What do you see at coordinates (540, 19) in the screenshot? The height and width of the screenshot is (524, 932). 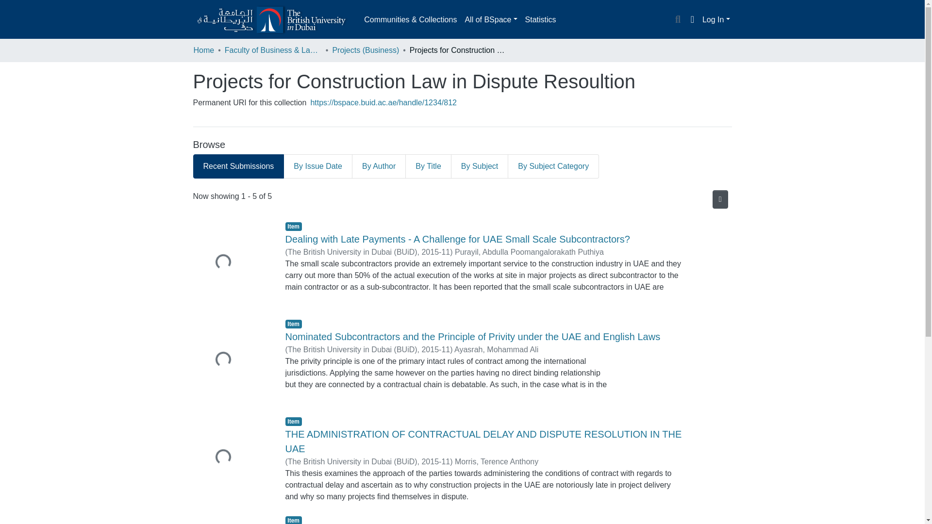 I see `Statistics` at bounding box center [540, 19].